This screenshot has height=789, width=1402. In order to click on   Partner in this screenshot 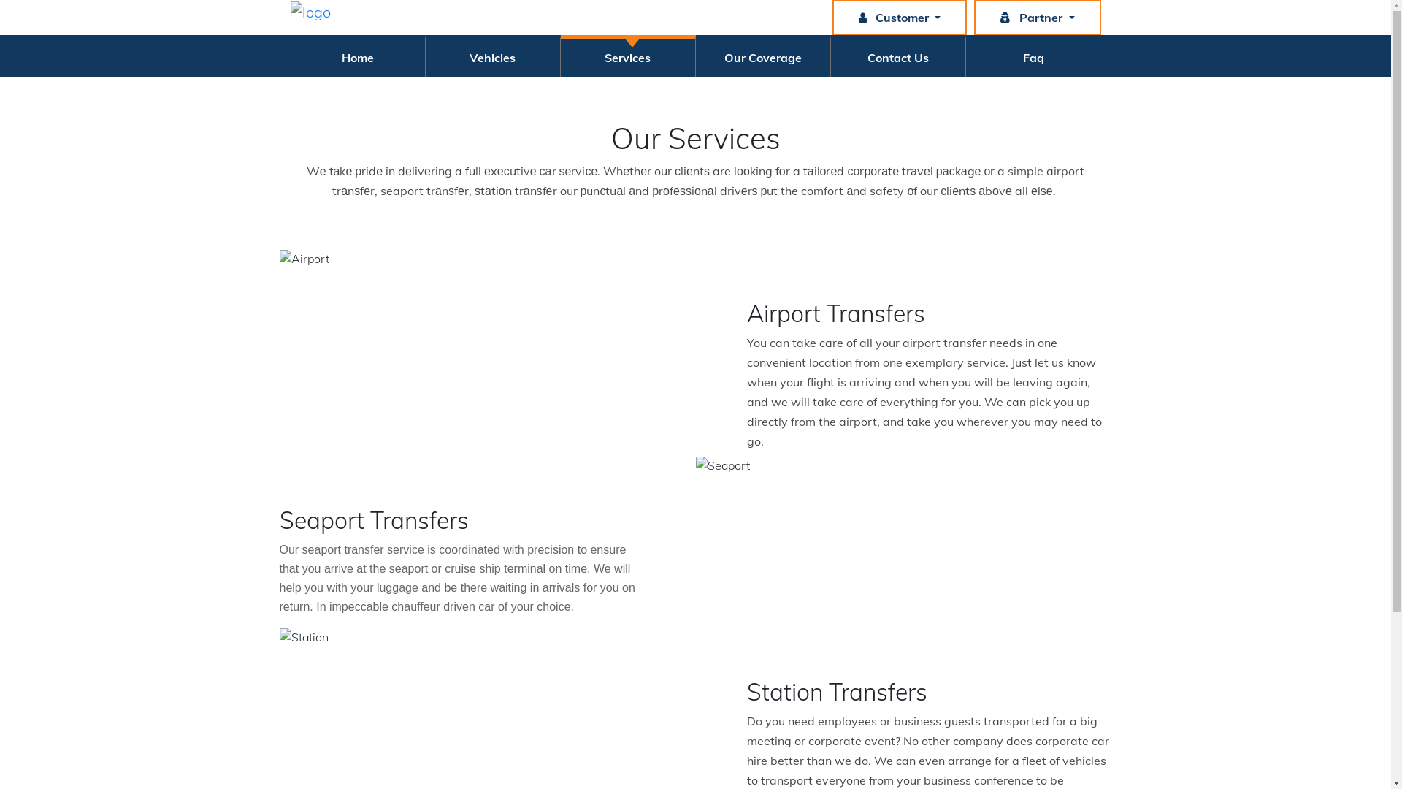, I will do `click(1037, 18)`.